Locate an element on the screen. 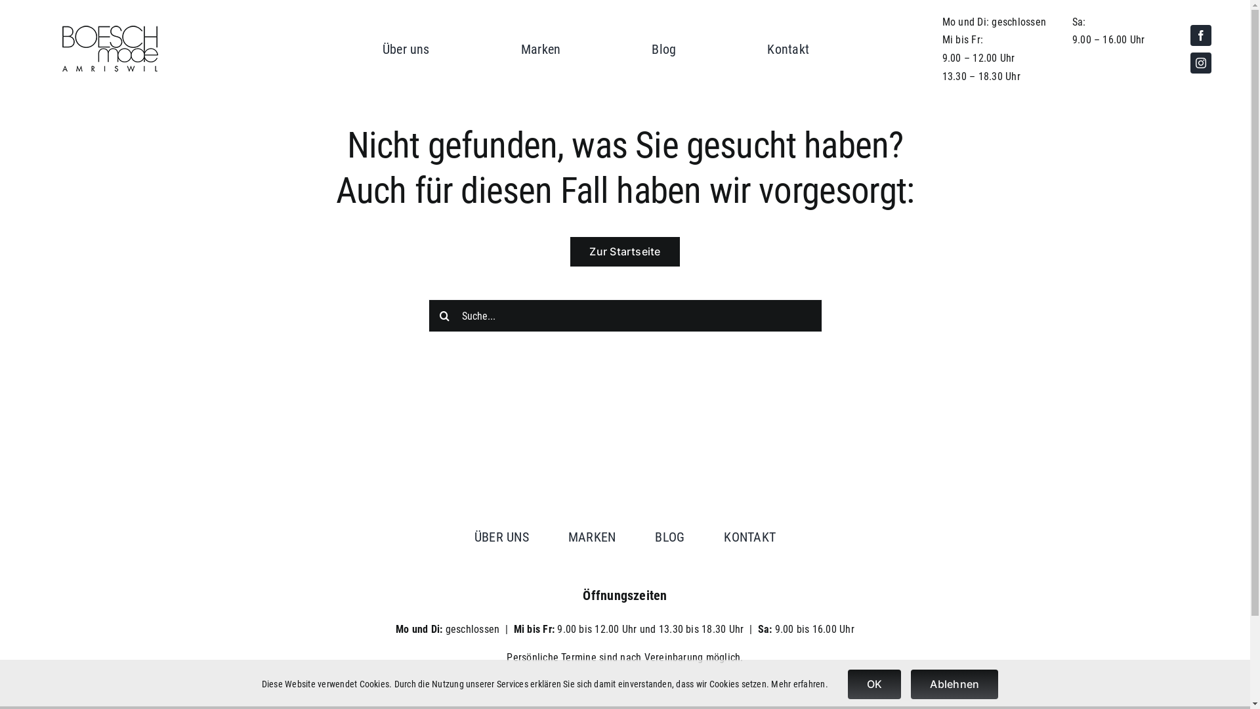 This screenshot has width=1260, height=709. Ablehnen is located at coordinates (954, 684).